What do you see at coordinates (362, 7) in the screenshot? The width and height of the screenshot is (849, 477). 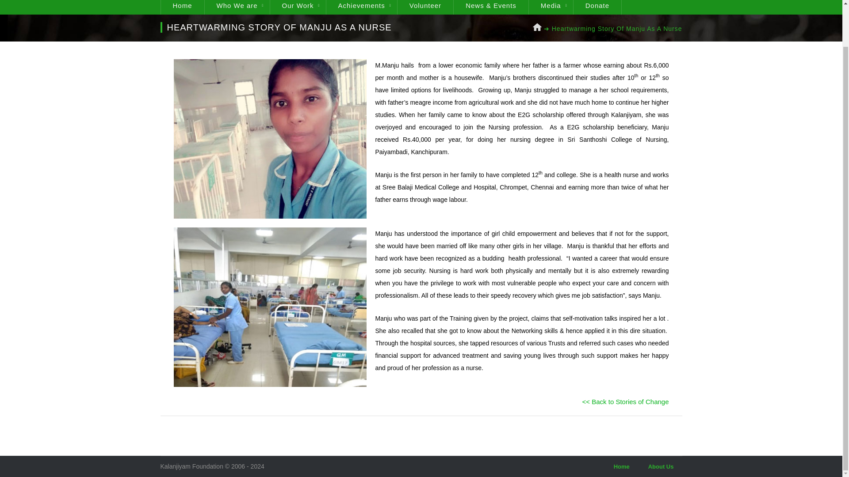 I see `Achievements` at bounding box center [362, 7].